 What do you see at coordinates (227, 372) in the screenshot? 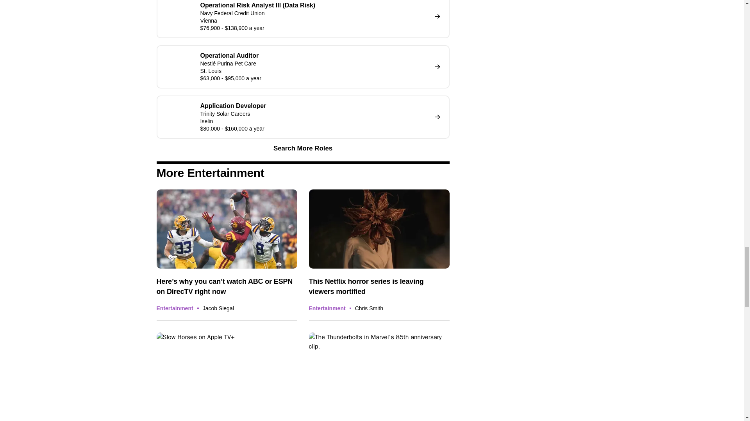
I see `Slow Horses` at bounding box center [227, 372].